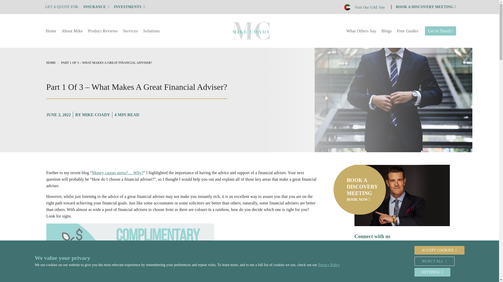  What do you see at coordinates (426, 7) in the screenshot?
I see `BOOK A DISCOVERY MEETING` at bounding box center [426, 7].